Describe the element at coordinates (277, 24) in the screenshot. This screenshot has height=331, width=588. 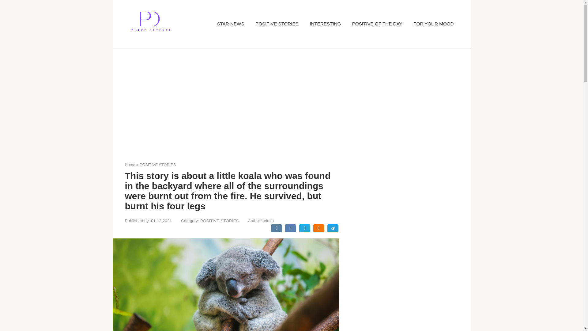
I see `POSITIVE STORIES` at that location.